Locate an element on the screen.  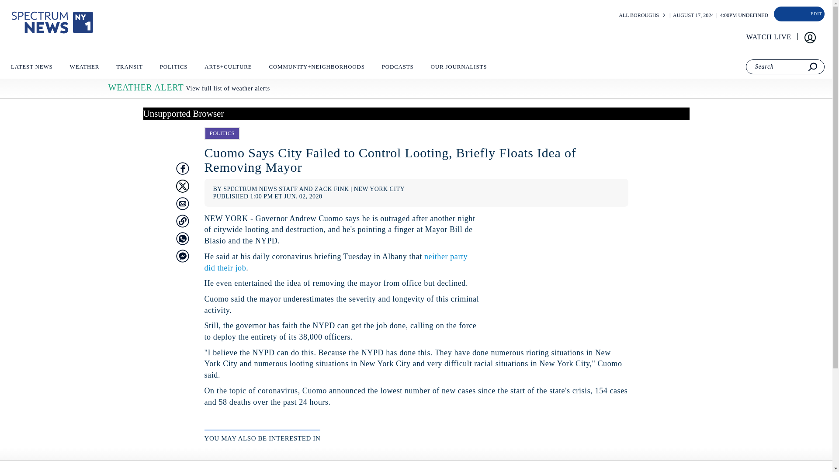
ALL BOROUGHS is located at coordinates (639, 15).